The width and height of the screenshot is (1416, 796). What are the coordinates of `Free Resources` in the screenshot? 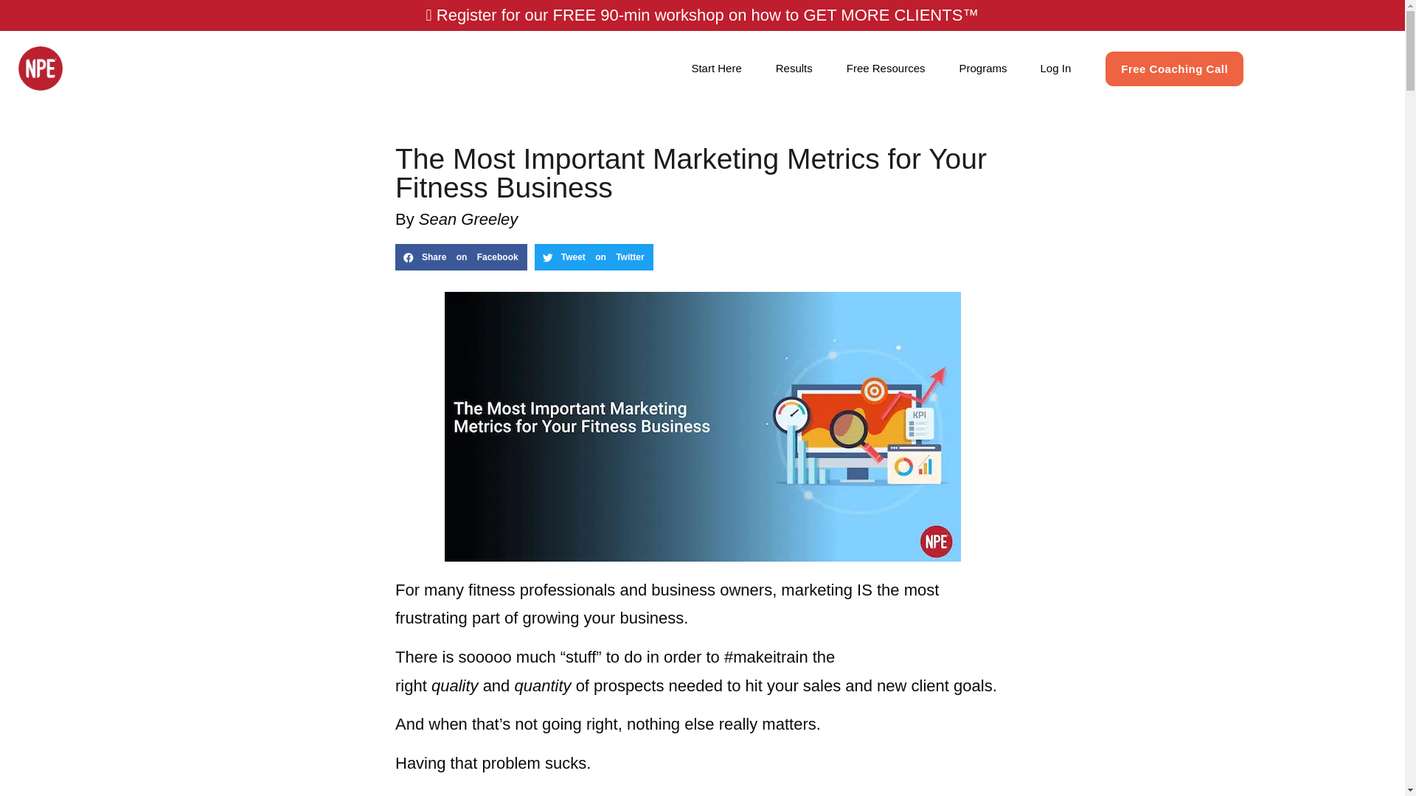 It's located at (886, 68).